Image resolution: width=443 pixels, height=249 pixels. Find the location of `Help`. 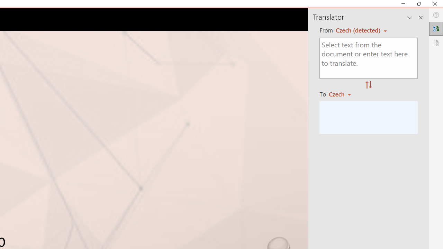

Help is located at coordinates (436, 15).